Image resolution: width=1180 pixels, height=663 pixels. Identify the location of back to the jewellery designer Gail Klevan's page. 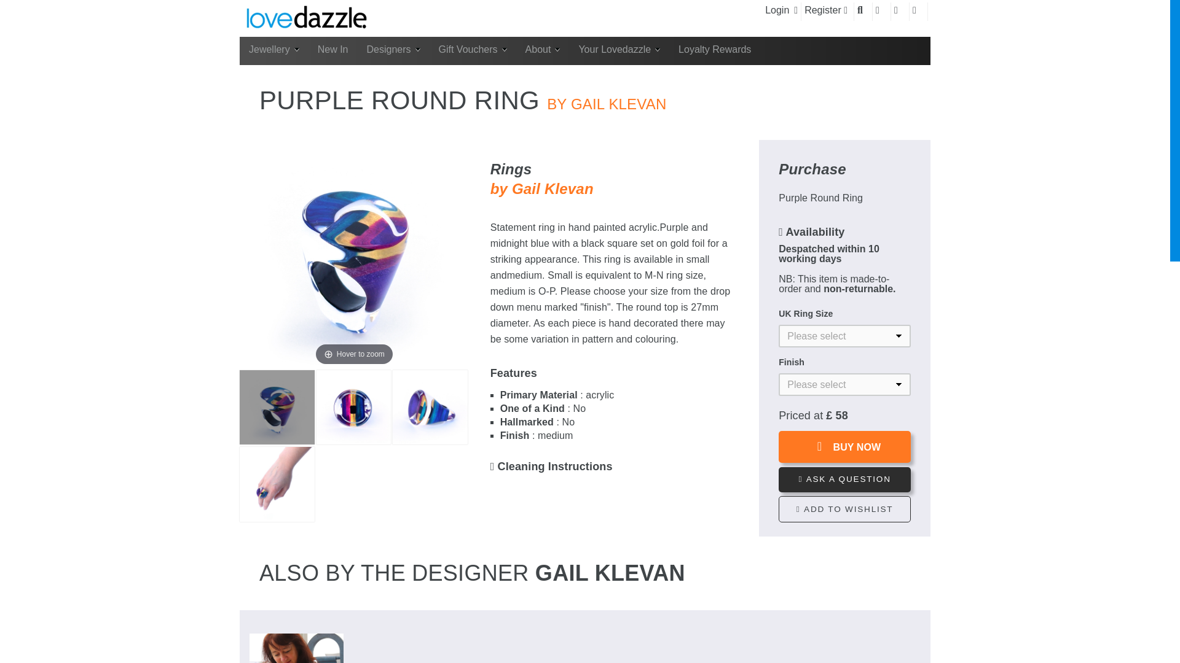
(607, 103).